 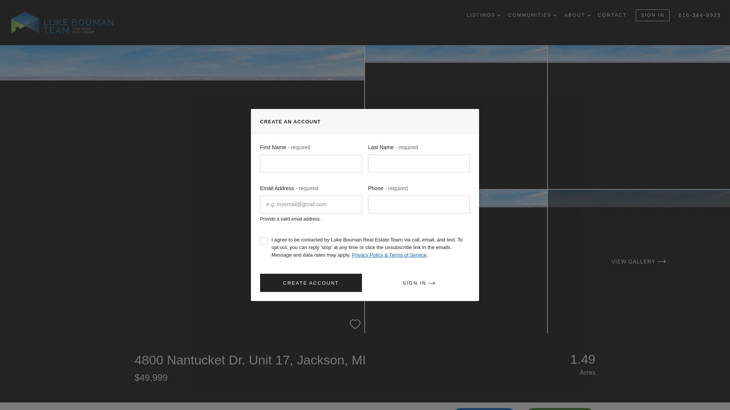 What do you see at coordinates (700, 15) in the screenshot?
I see `616-344-9923` at bounding box center [700, 15].